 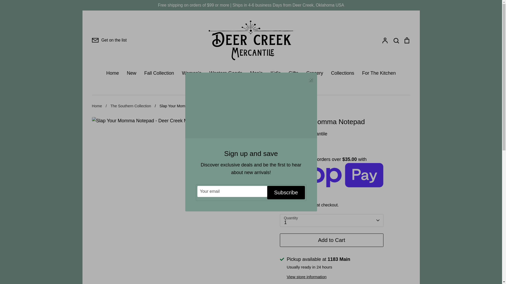 What do you see at coordinates (226, 73) in the screenshot?
I see `Western Goods` at bounding box center [226, 73].